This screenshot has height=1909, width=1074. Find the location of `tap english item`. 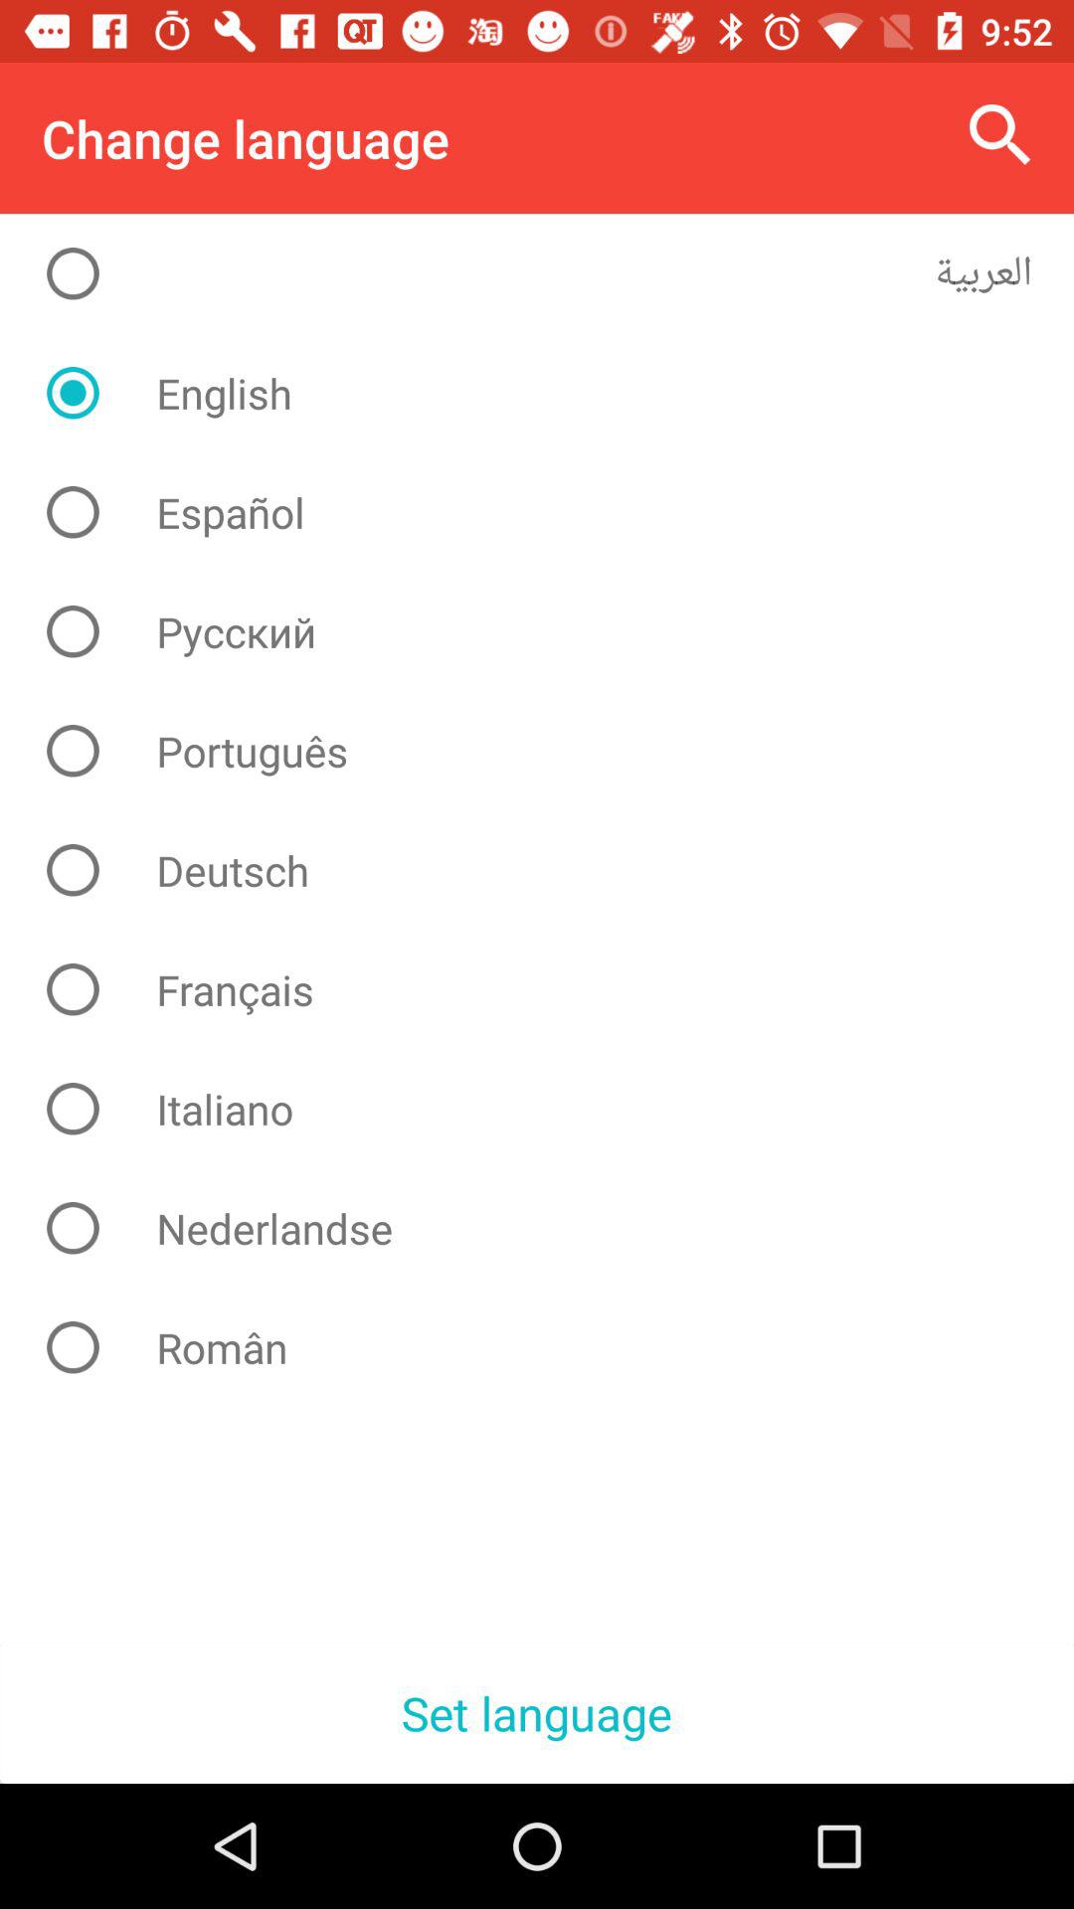

tap english item is located at coordinates (553, 393).